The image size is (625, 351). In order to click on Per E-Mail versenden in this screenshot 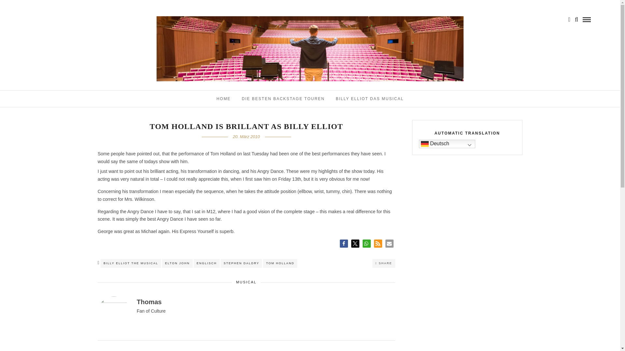, I will do `click(389, 243)`.